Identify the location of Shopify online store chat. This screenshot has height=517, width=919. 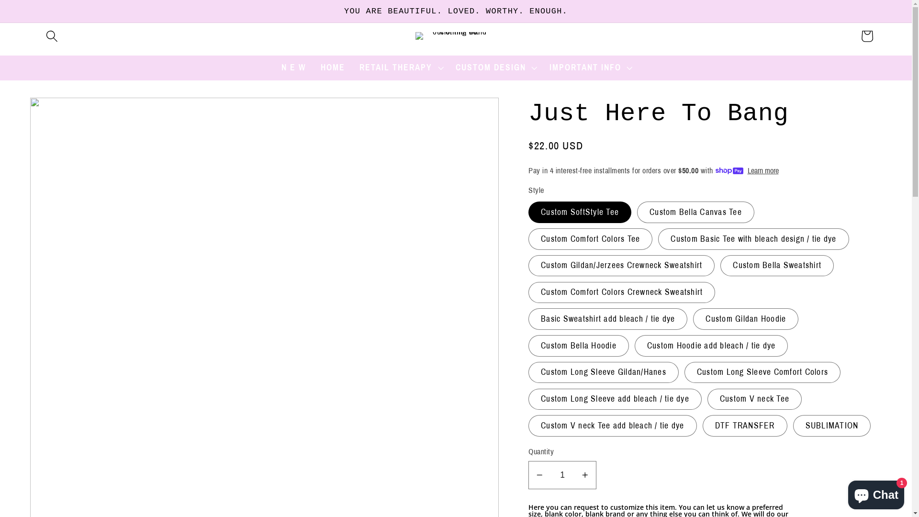
(876, 493).